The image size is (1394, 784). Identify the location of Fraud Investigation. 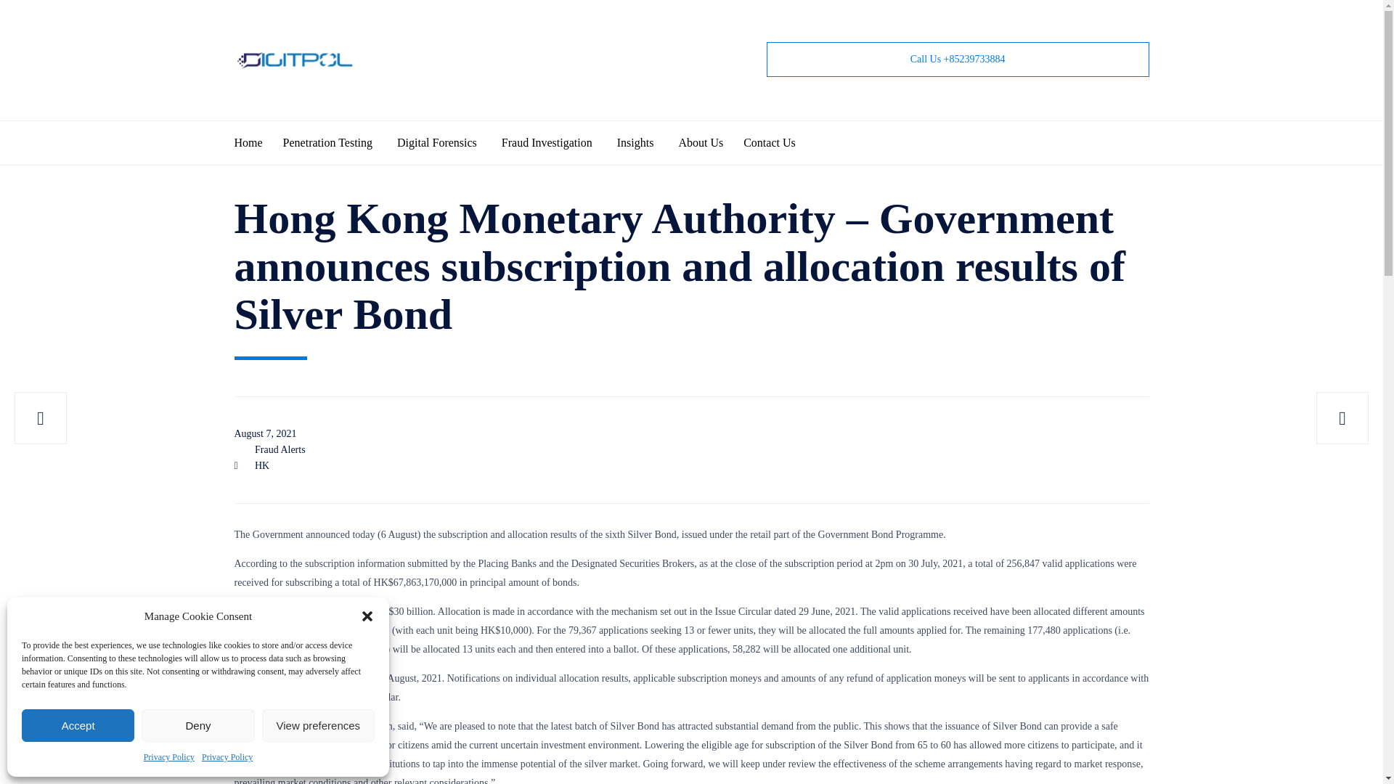
(559, 142).